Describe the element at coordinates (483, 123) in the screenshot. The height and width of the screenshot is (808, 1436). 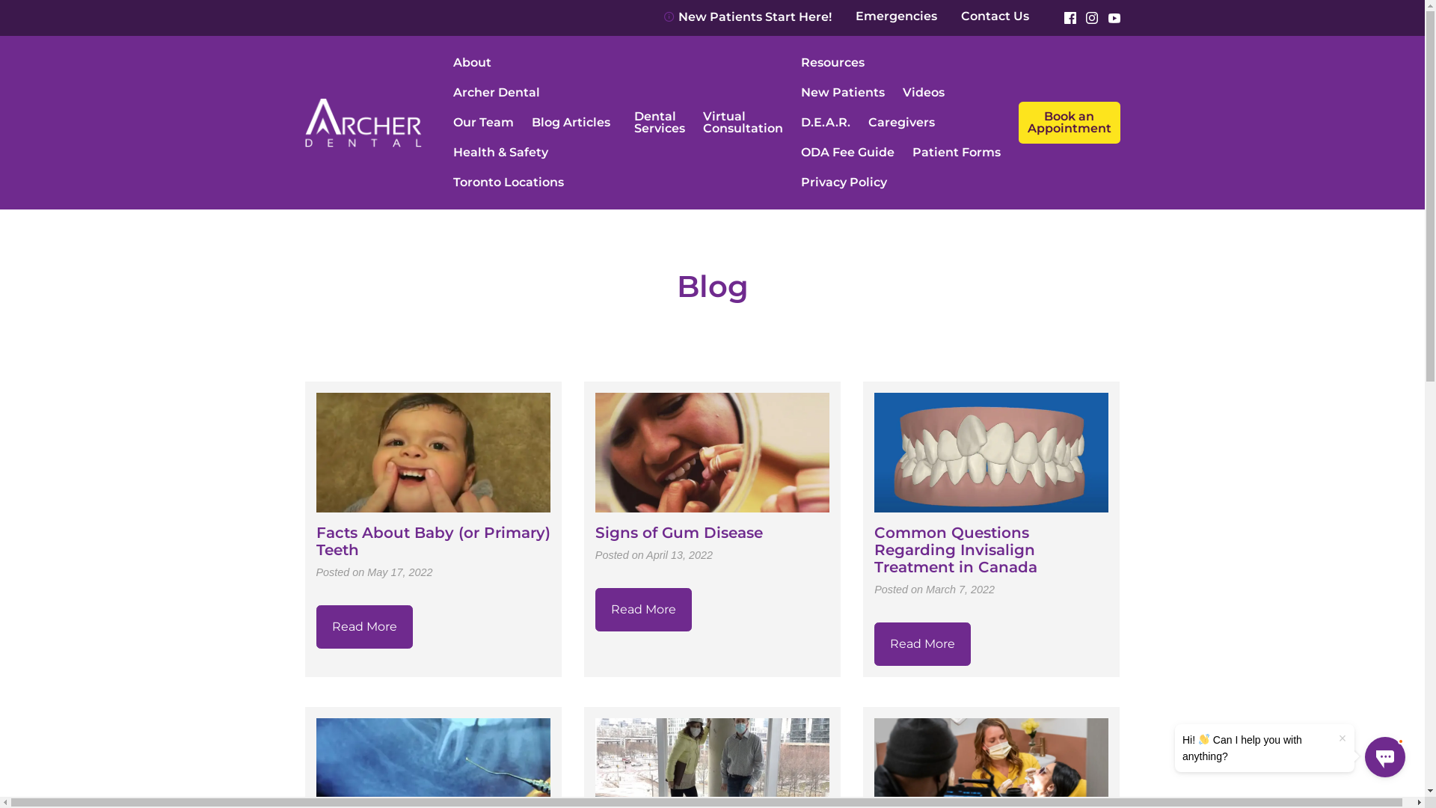
I see `Our Team` at that location.